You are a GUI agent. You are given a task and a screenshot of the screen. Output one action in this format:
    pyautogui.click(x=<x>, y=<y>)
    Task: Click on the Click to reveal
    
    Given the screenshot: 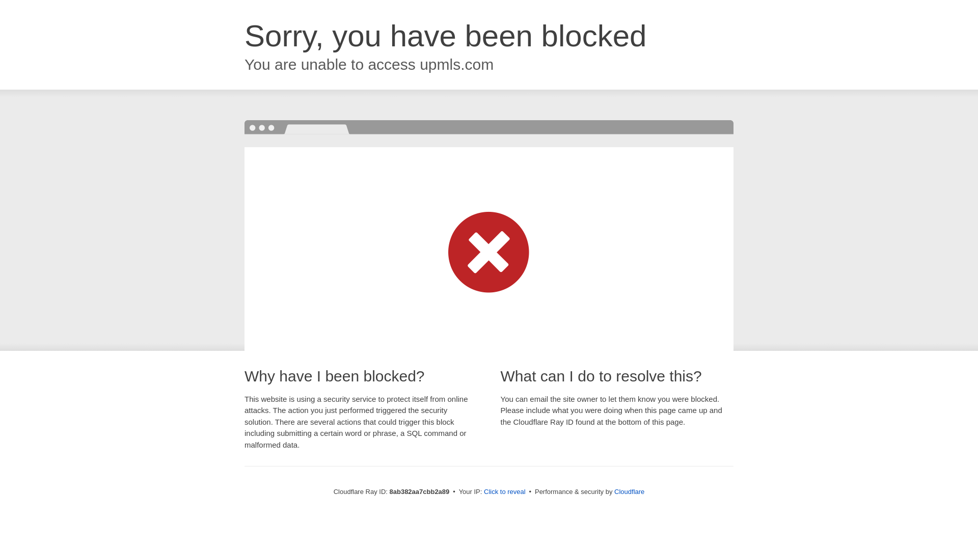 What is the action you would take?
    pyautogui.click(x=505, y=492)
    